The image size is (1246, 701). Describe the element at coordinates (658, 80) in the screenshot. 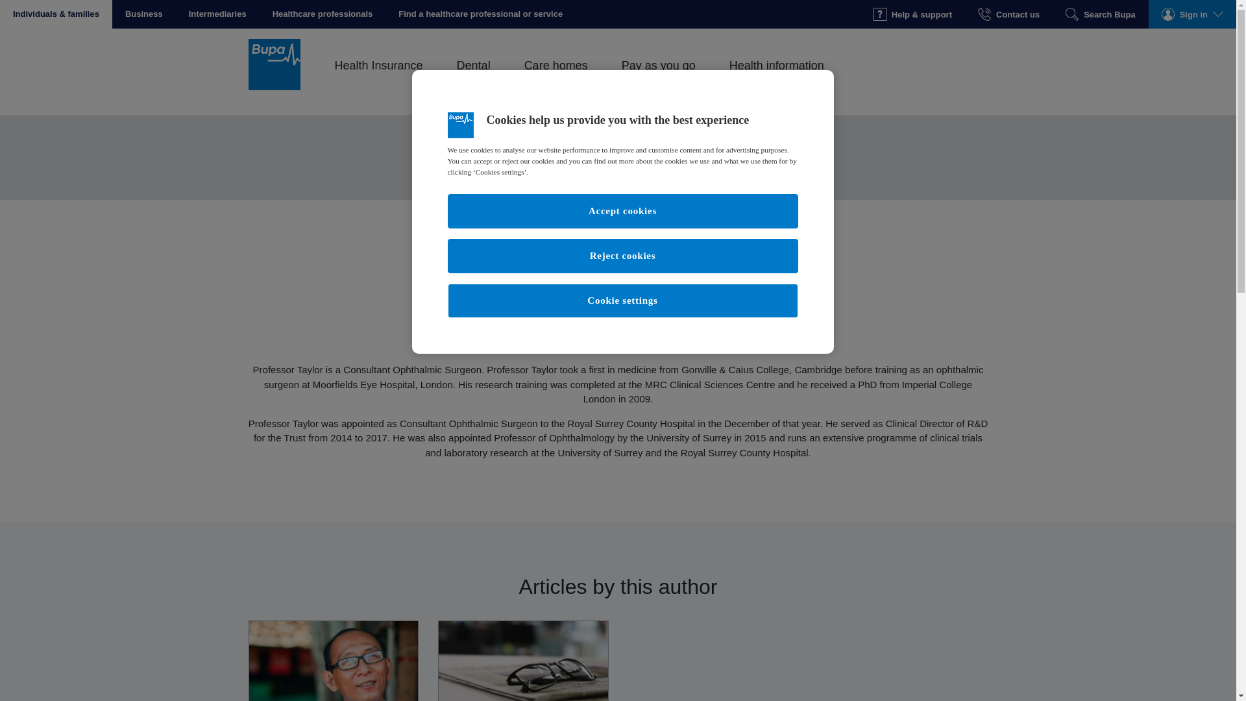

I see `Pay as you go` at that location.